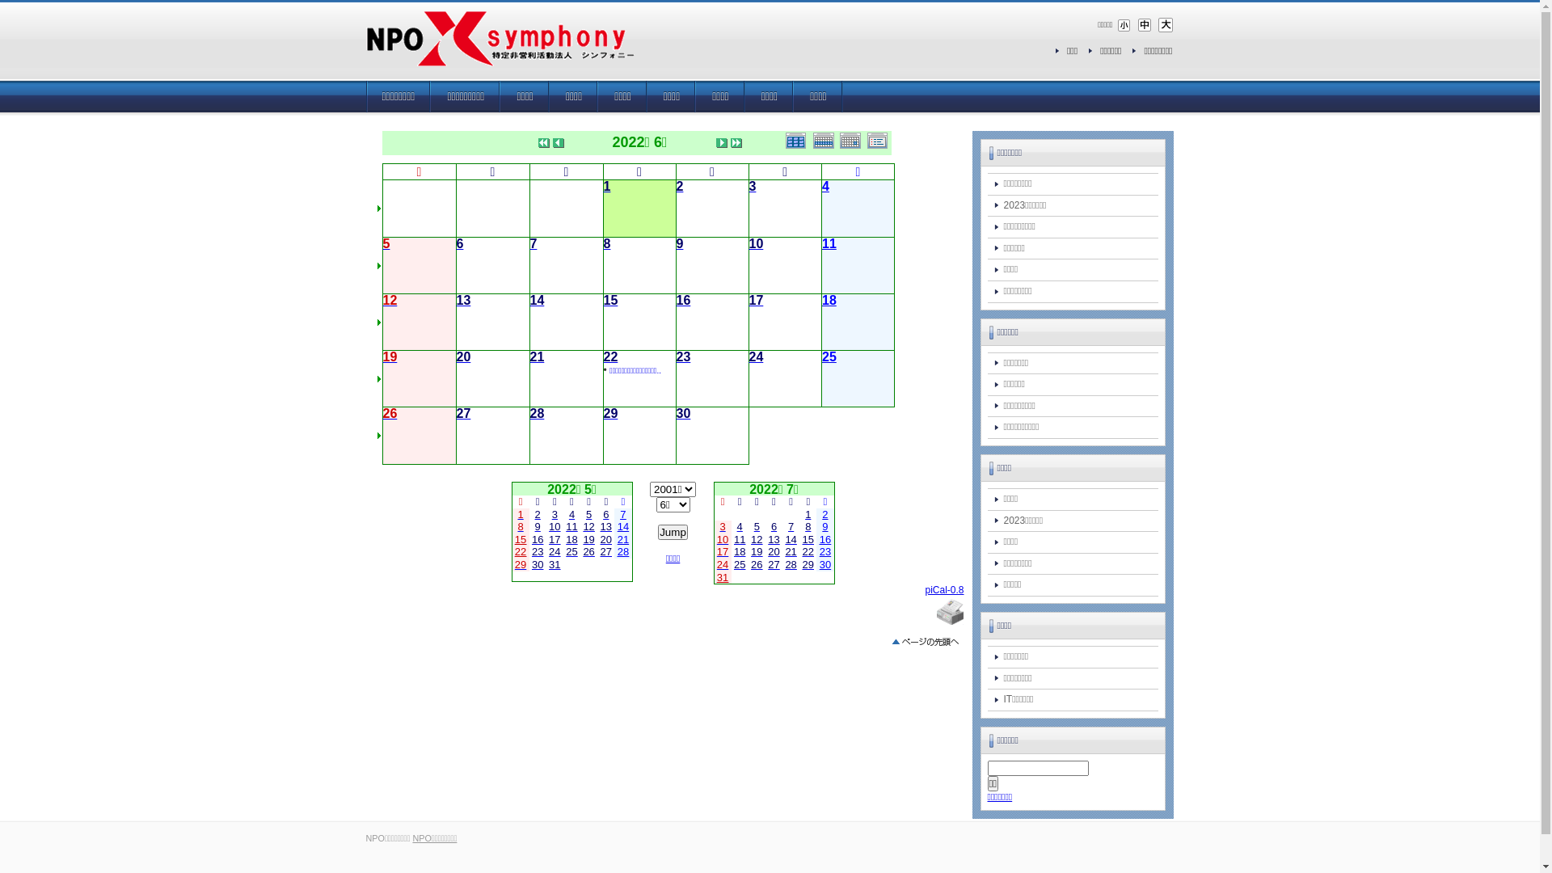 This screenshot has width=1552, height=873. Describe the element at coordinates (521, 565) in the screenshot. I see `29` at that location.